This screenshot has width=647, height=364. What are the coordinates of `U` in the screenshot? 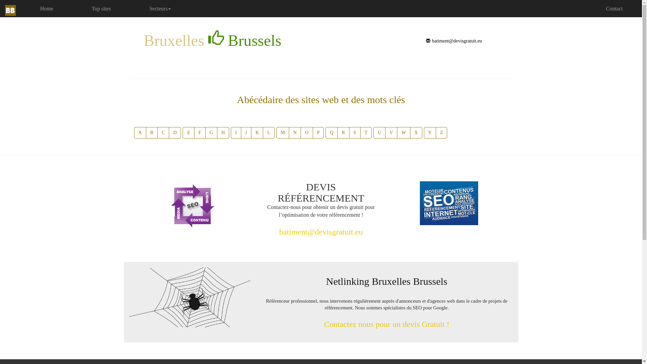 It's located at (379, 133).